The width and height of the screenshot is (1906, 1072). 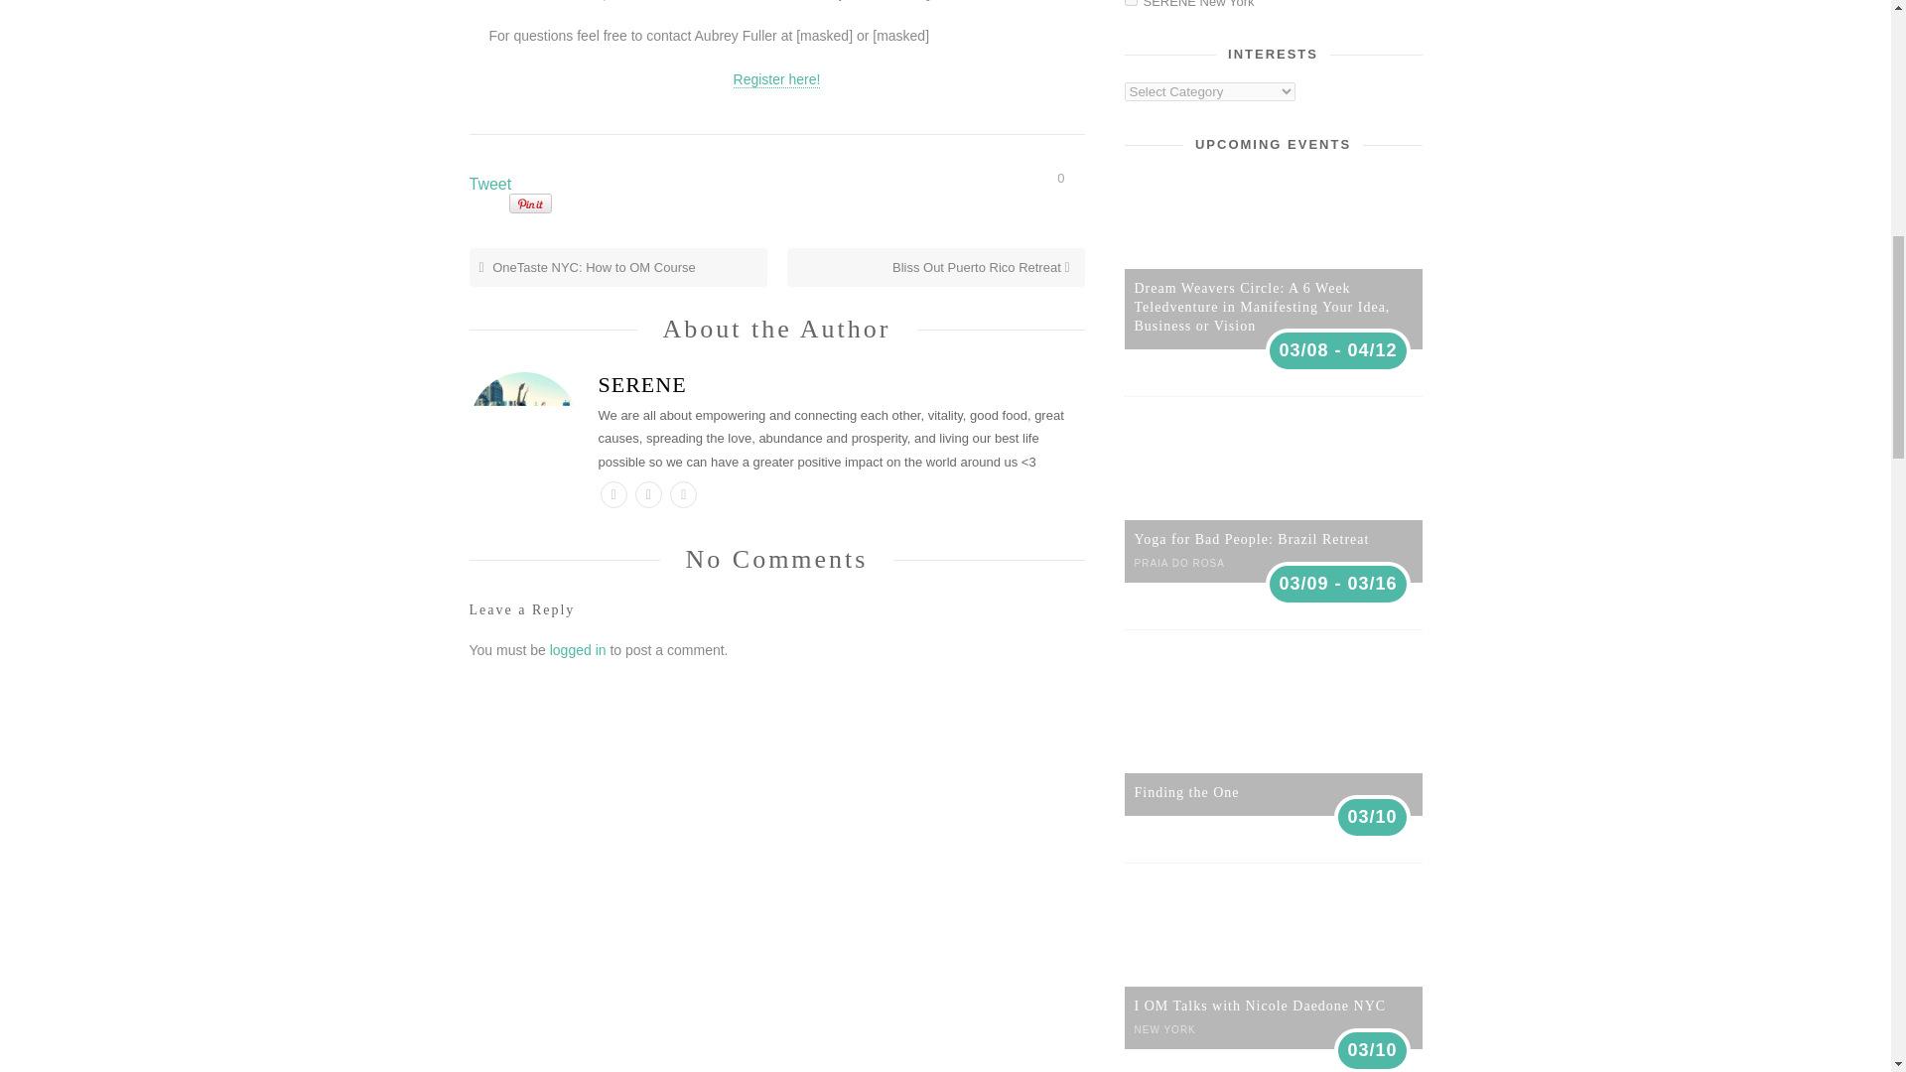 I want to click on I OM Talks with Nicole Daedone NYC, so click(x=1259, y=1005).